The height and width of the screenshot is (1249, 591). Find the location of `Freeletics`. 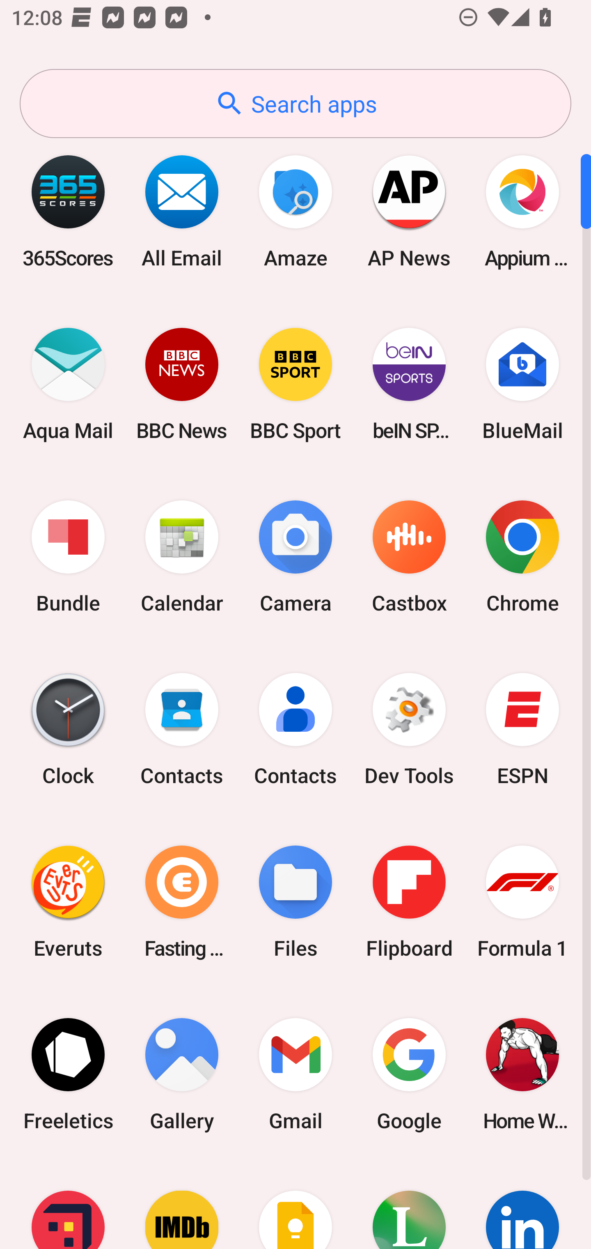

Freeletics is located at coordinates (68, 1074).